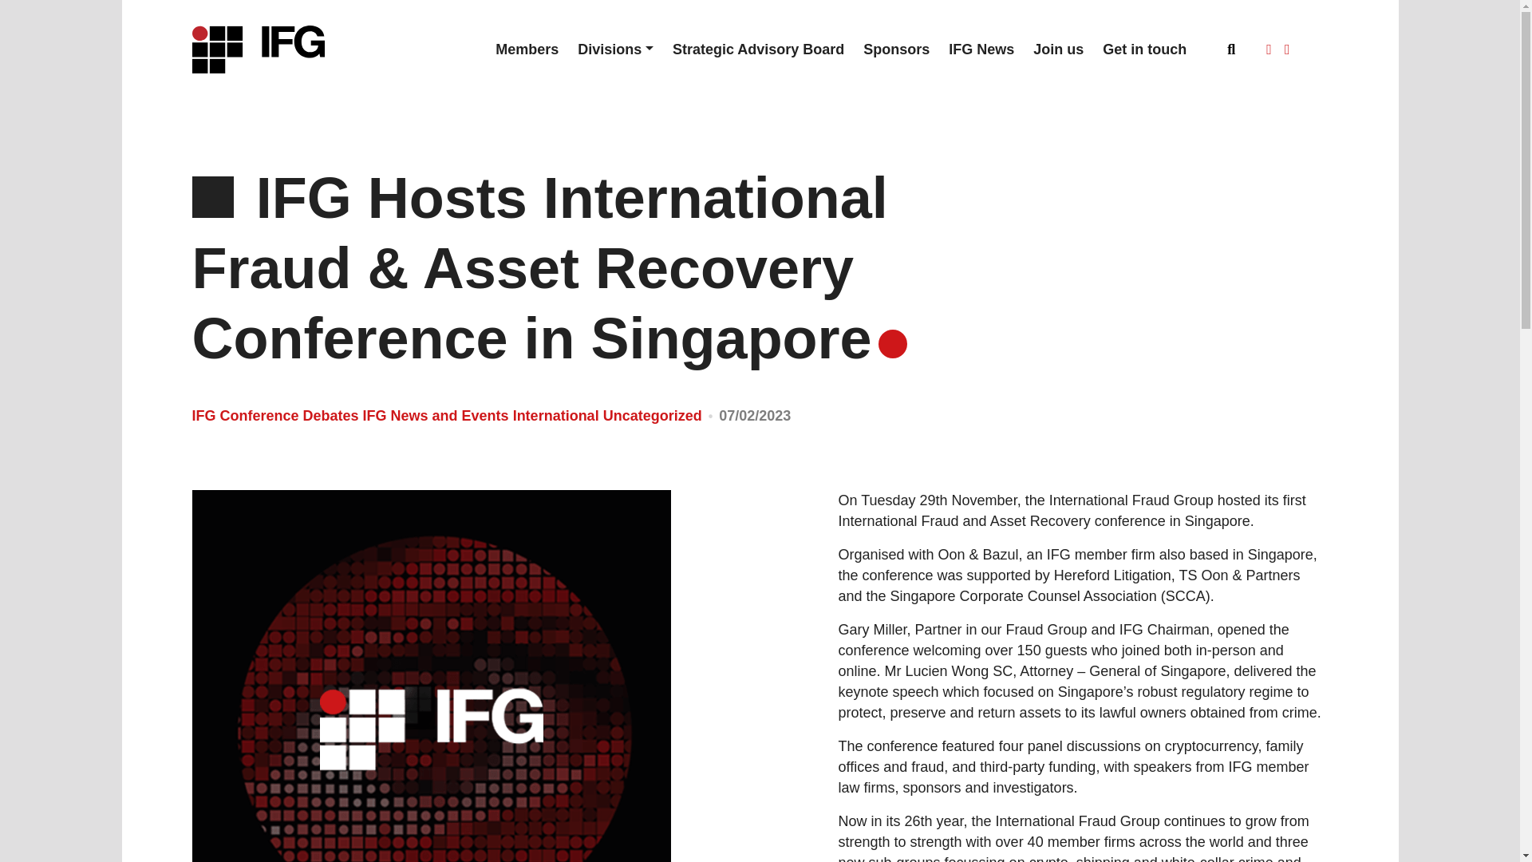  Describe the element at coordinates (616, 49) in the screenshot. I see `Divisions` at that location.